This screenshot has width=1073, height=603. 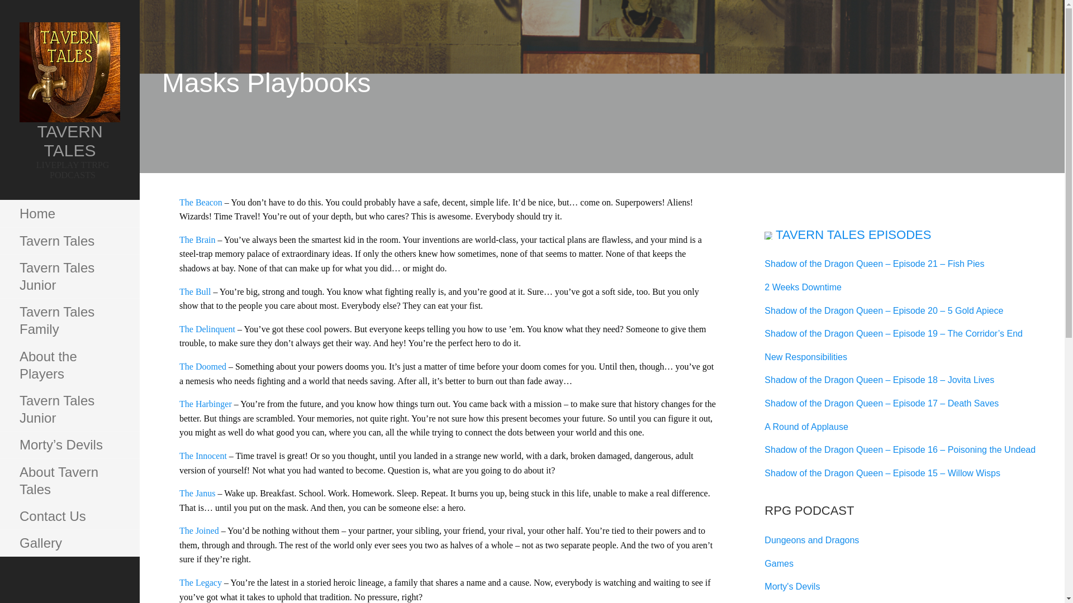 What do you see at coordinates (69, 276) in the screenshot?
I see `Tavern Tales Junior` at bounding box center [69, 276].